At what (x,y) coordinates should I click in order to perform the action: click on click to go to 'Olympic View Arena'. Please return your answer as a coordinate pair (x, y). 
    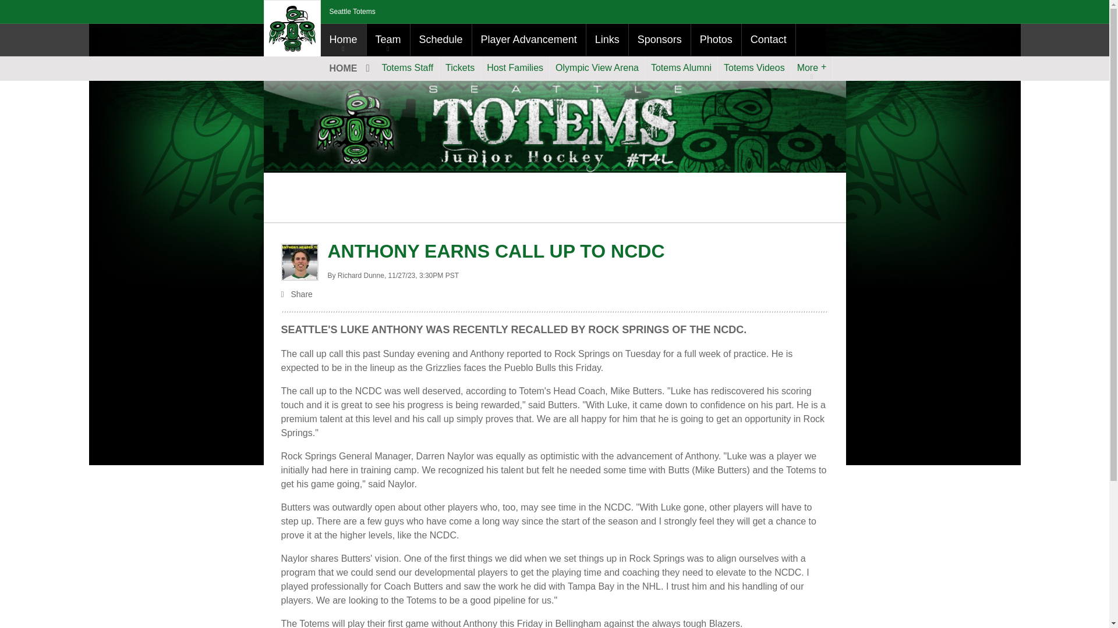
    Looking at the image, I should click on (597, 68).